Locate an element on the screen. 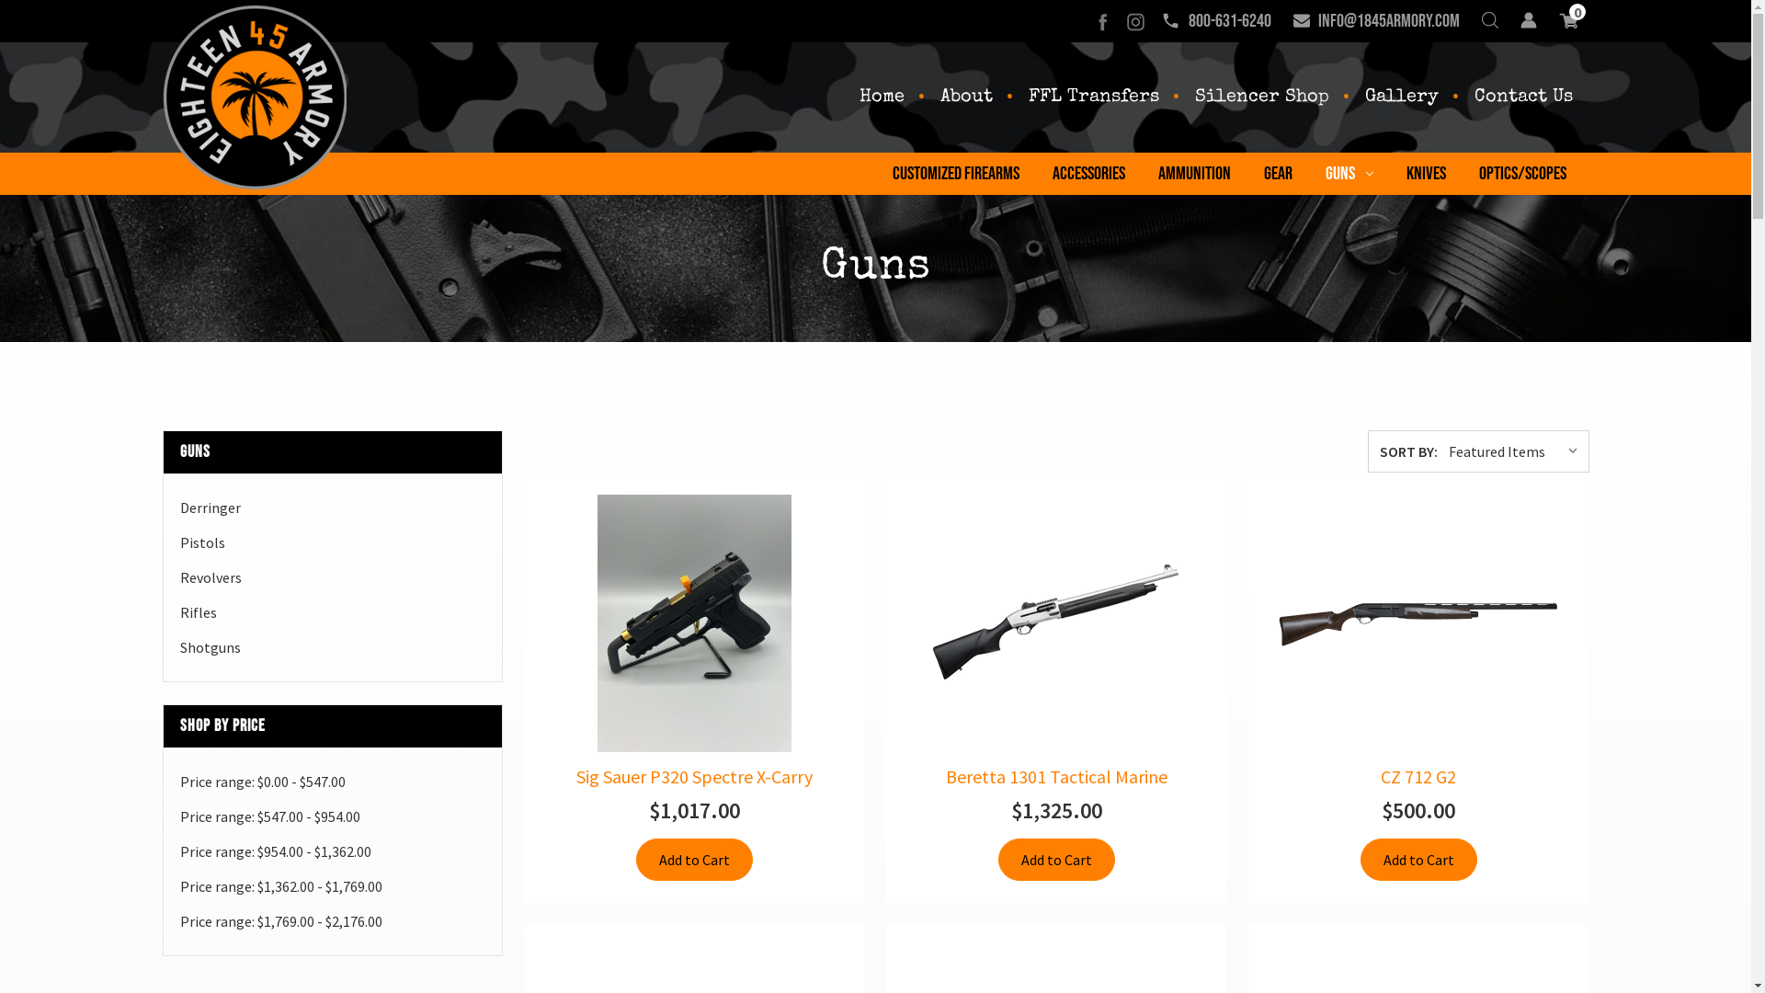 Image resolution: width=1765 pixels, height=993 pixels. CZ 712 G2 is located at coordinates (1418, 777).